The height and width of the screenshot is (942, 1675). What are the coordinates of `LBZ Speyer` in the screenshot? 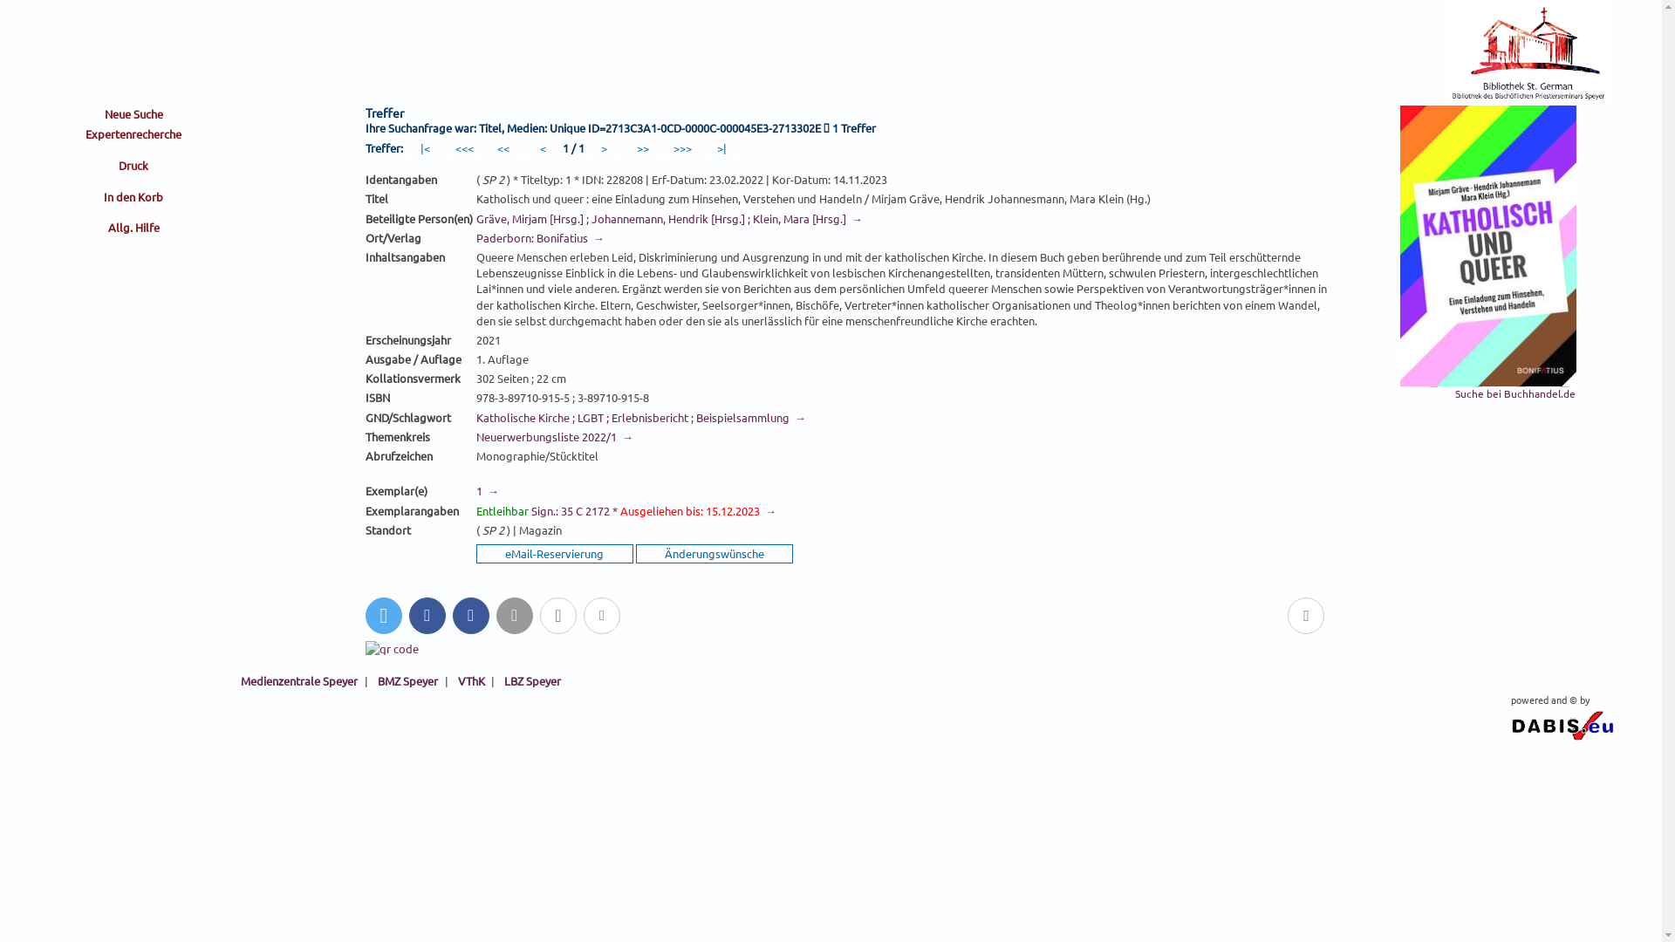 It's located at (532, 680).